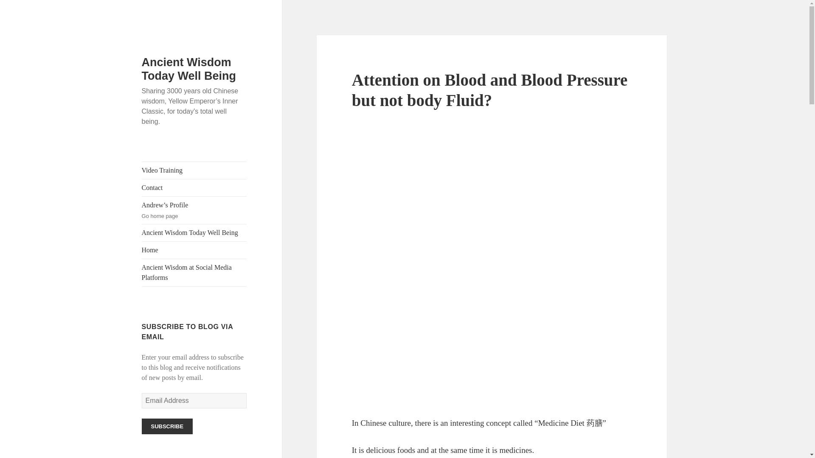 Image resolution: width=815 pixels, height=458 pixels. Describe the element at coordinates (194, 188) in the screenshot. I see `Contact` at that location.